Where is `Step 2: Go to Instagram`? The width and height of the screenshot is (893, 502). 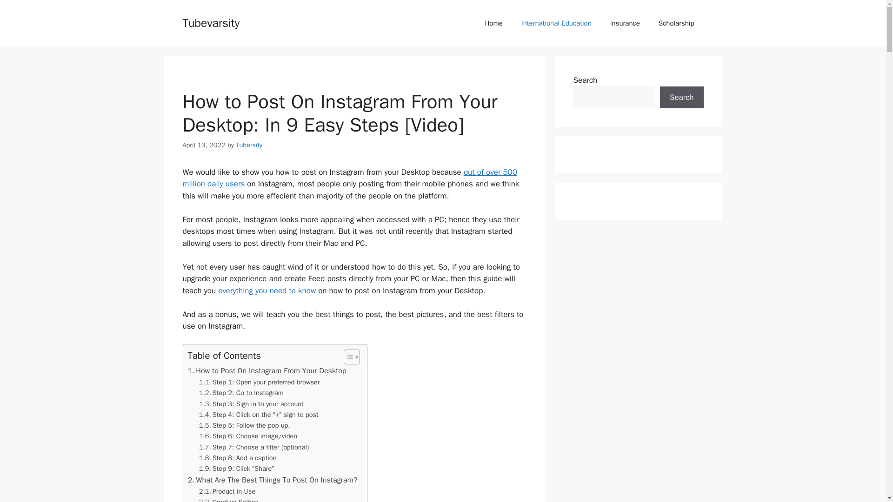 Step 2: Go to Instagram is located at coordinates (241, 393).